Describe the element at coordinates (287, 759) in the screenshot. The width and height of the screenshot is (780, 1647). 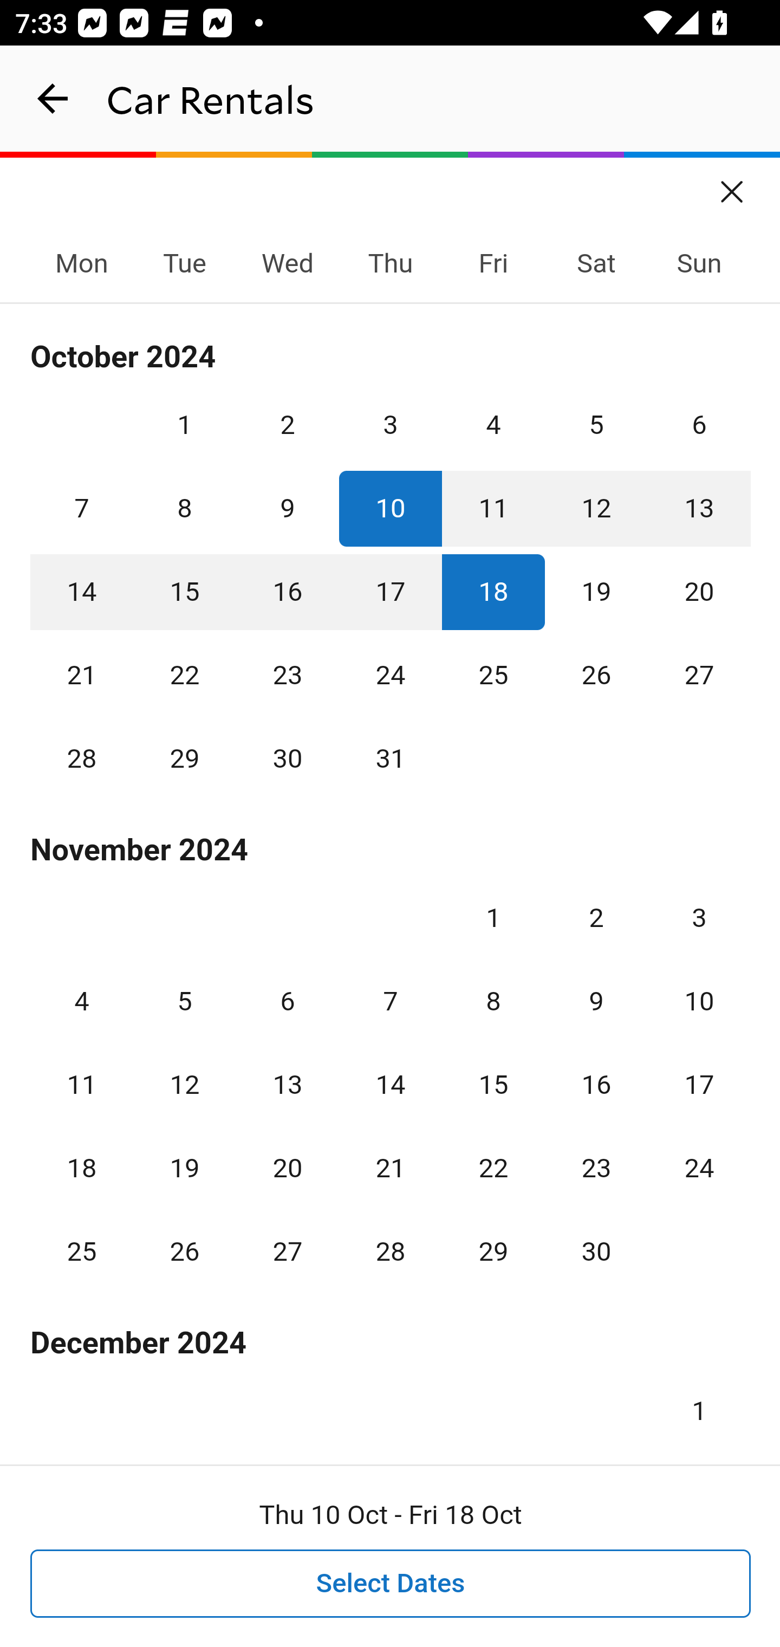
I see `30 October 2024` at that location.